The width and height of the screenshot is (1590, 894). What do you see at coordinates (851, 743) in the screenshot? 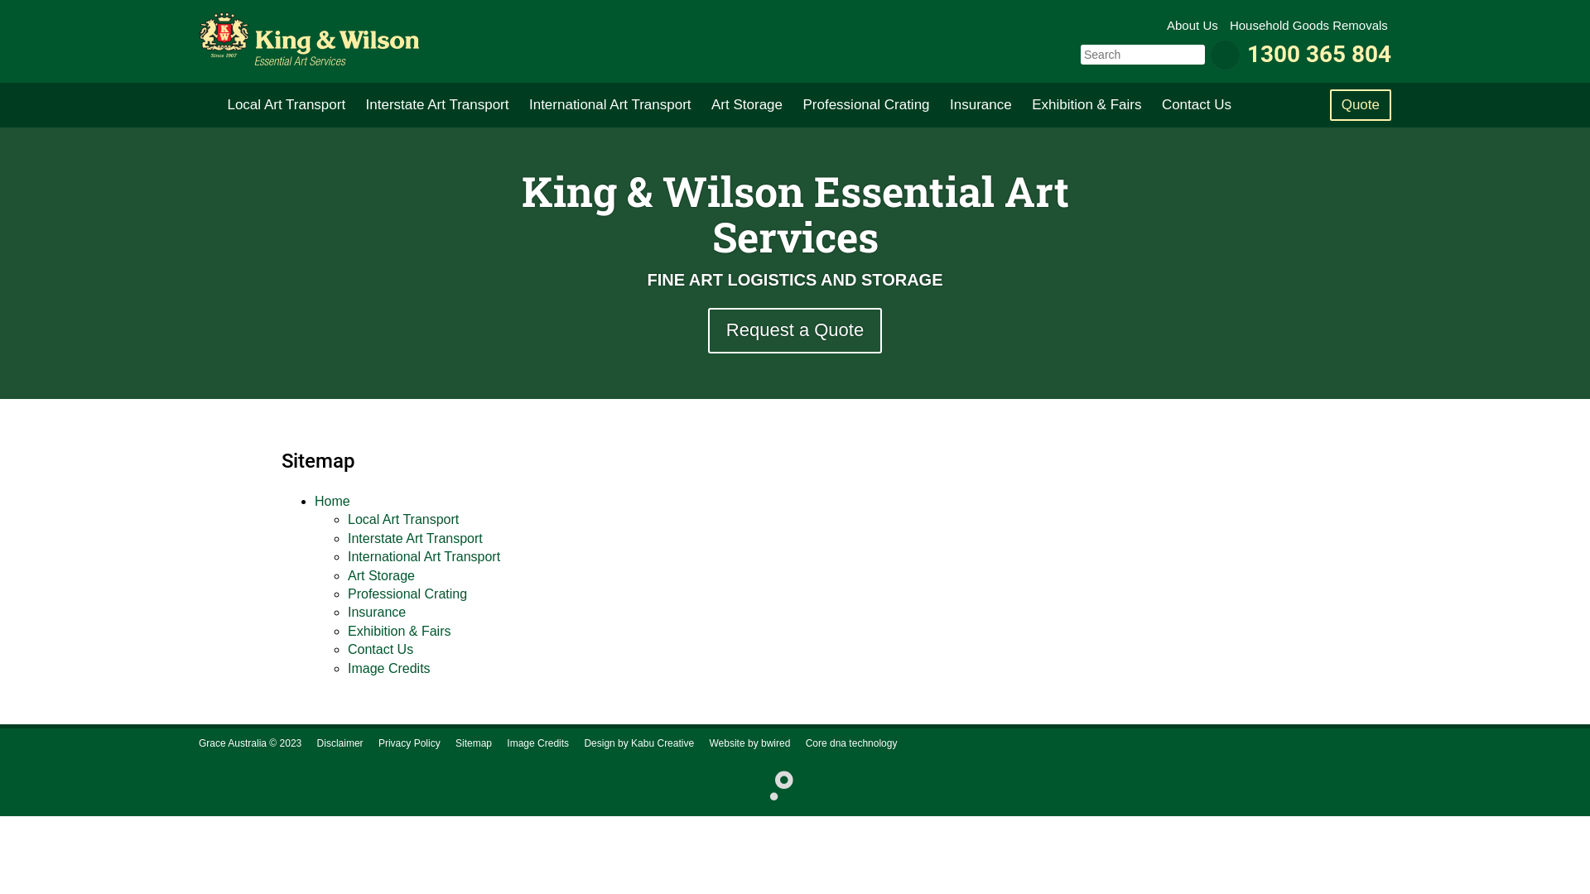
I see `Core dna technology` at bounding box center [851, 743].